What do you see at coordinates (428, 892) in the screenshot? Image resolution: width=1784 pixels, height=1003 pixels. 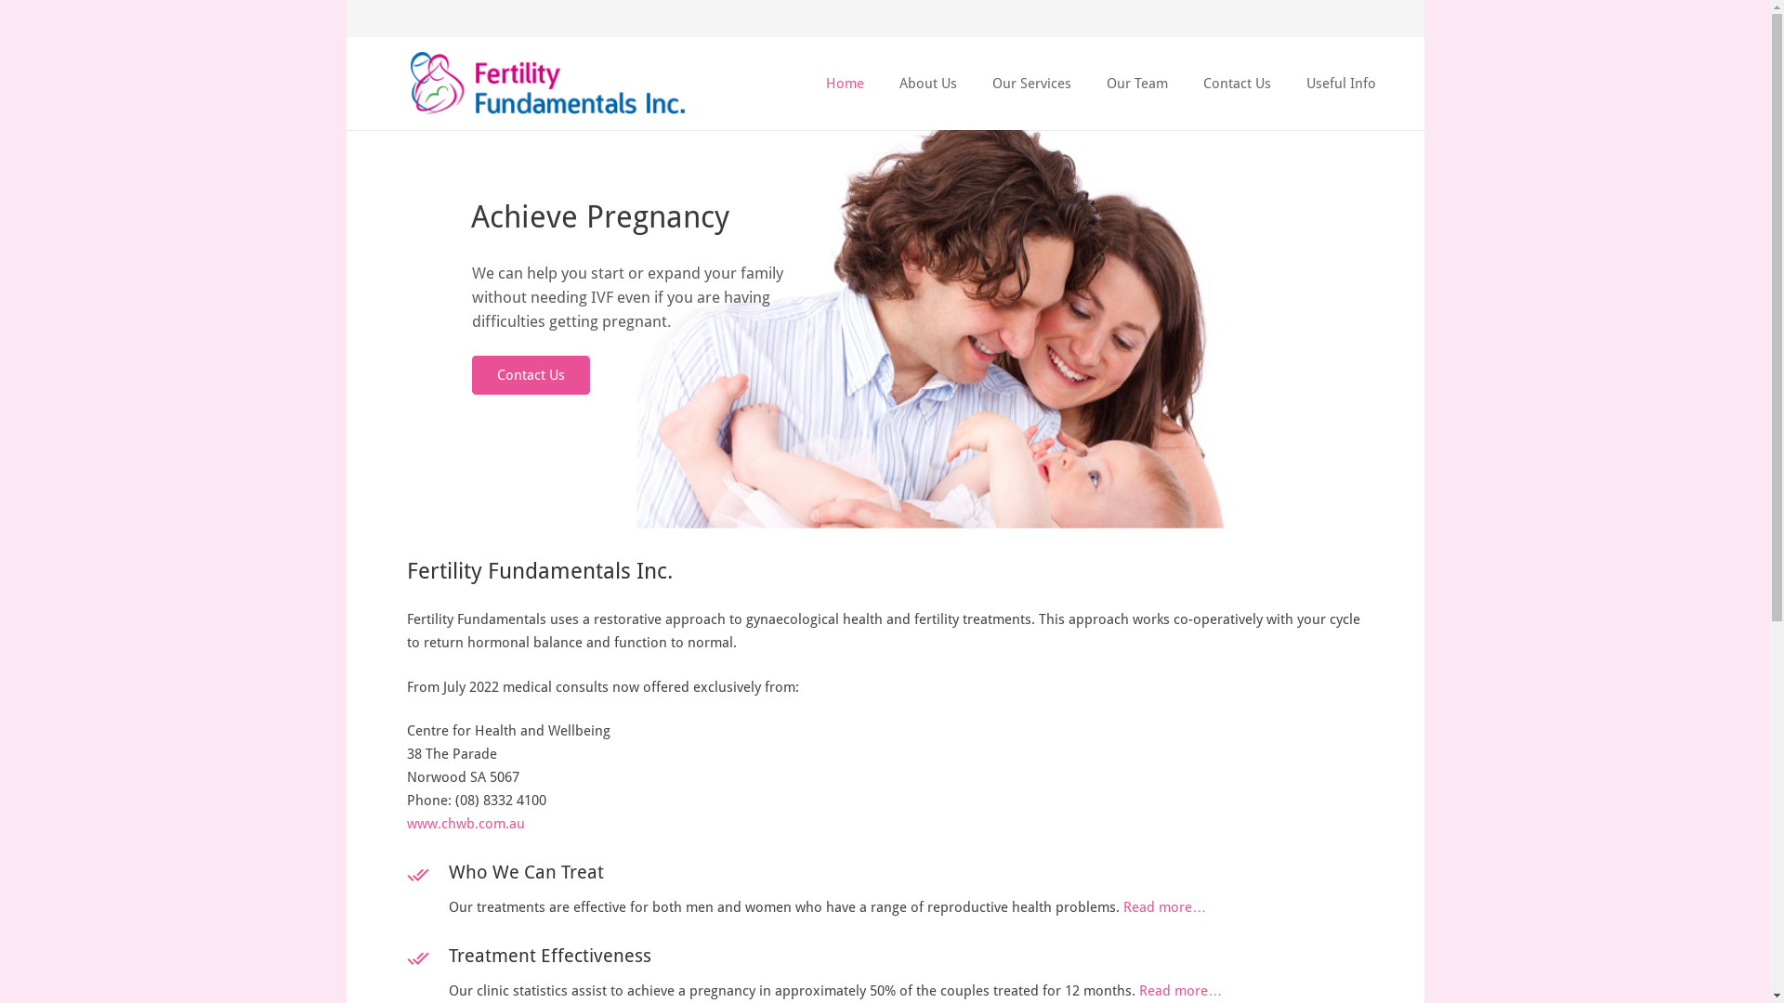 I see `done_all` at bounding box center [428, 892].